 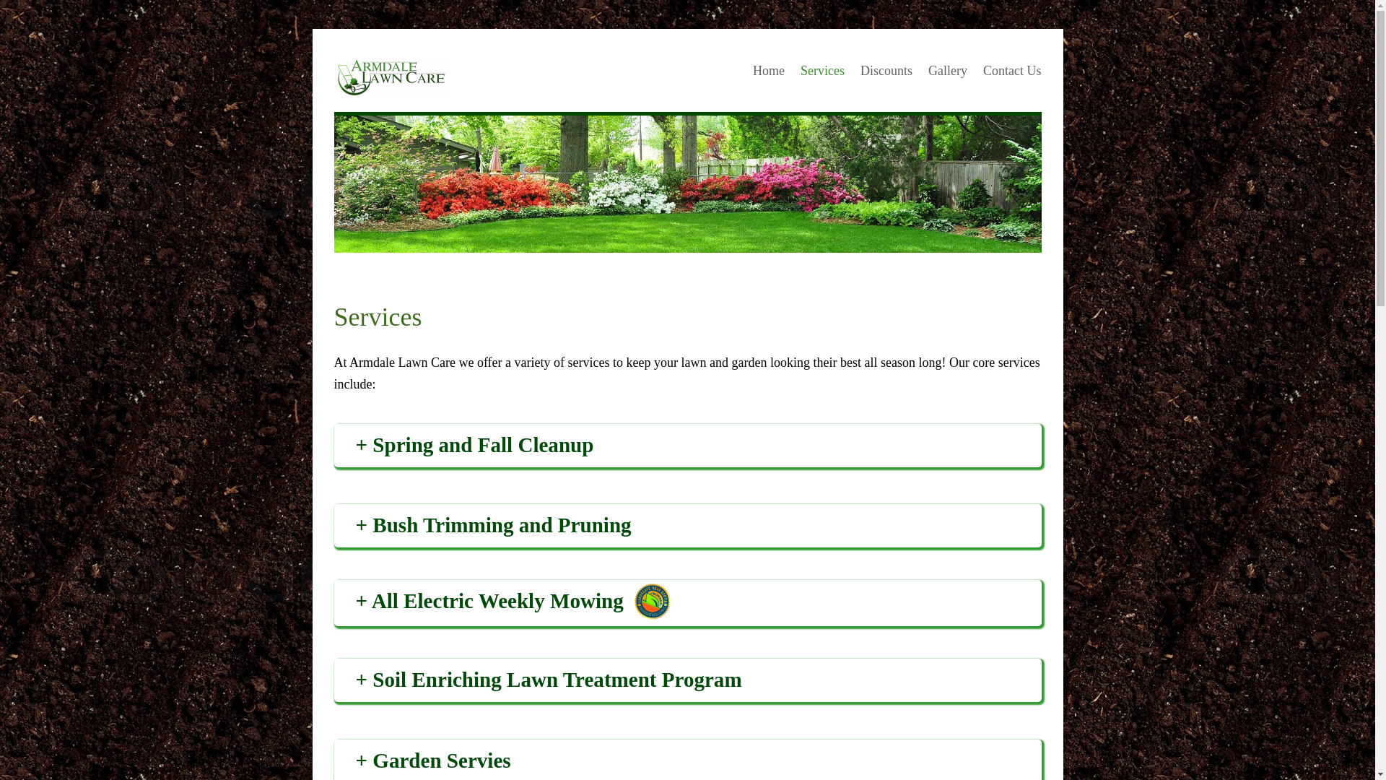 I want to click on + All Electric Weekly Mowing, so click(x=489, y=602).